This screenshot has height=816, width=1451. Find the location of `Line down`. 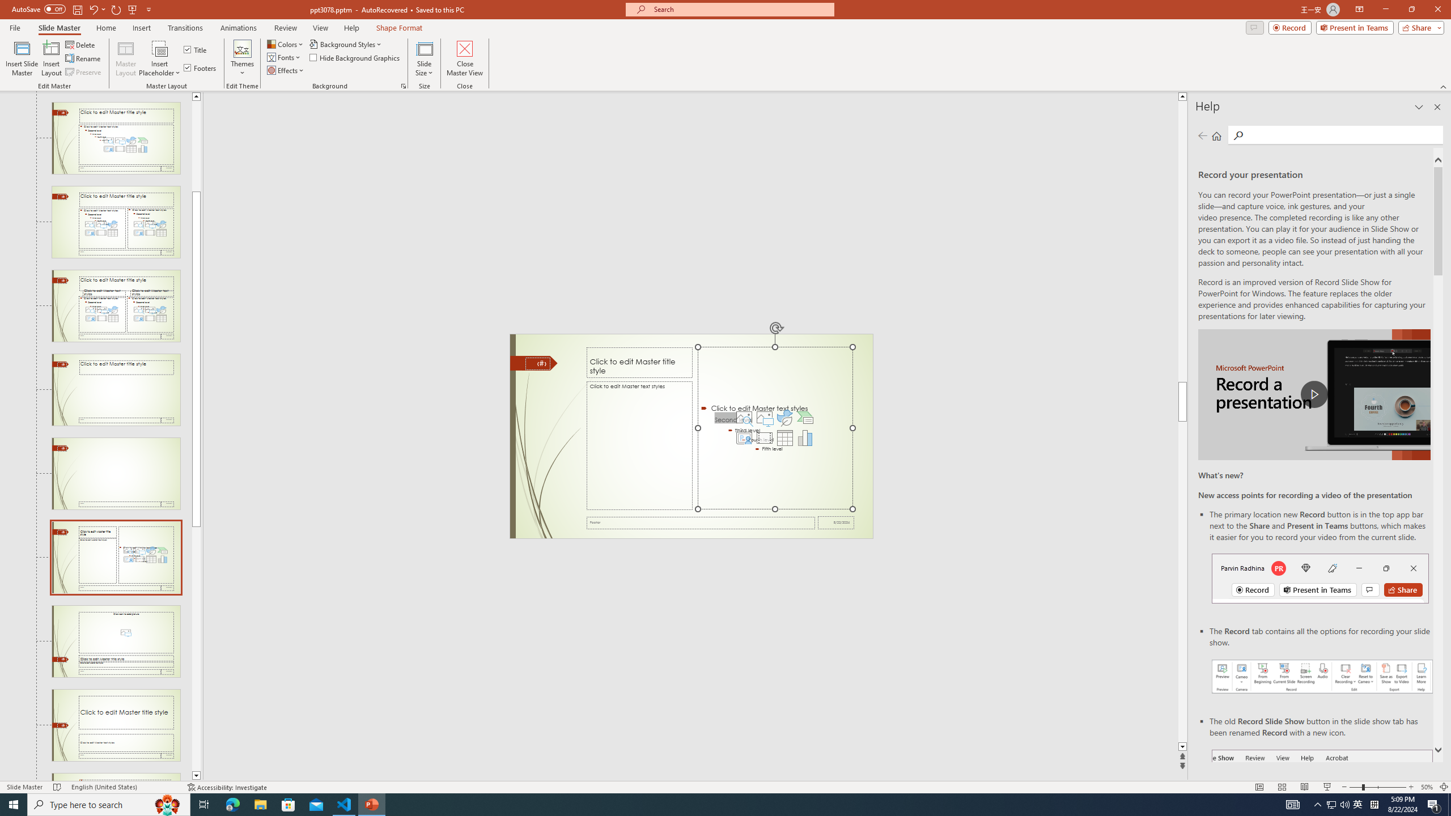

Line down is located at coordinates (196, 776).